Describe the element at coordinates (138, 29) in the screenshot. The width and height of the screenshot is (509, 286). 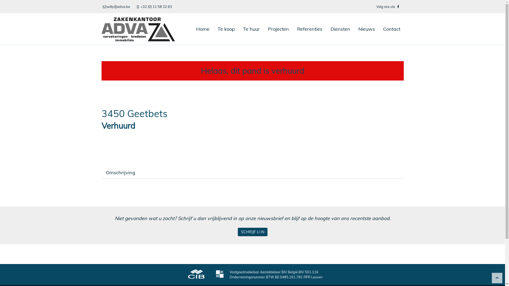
I see `ADVA` at that location.